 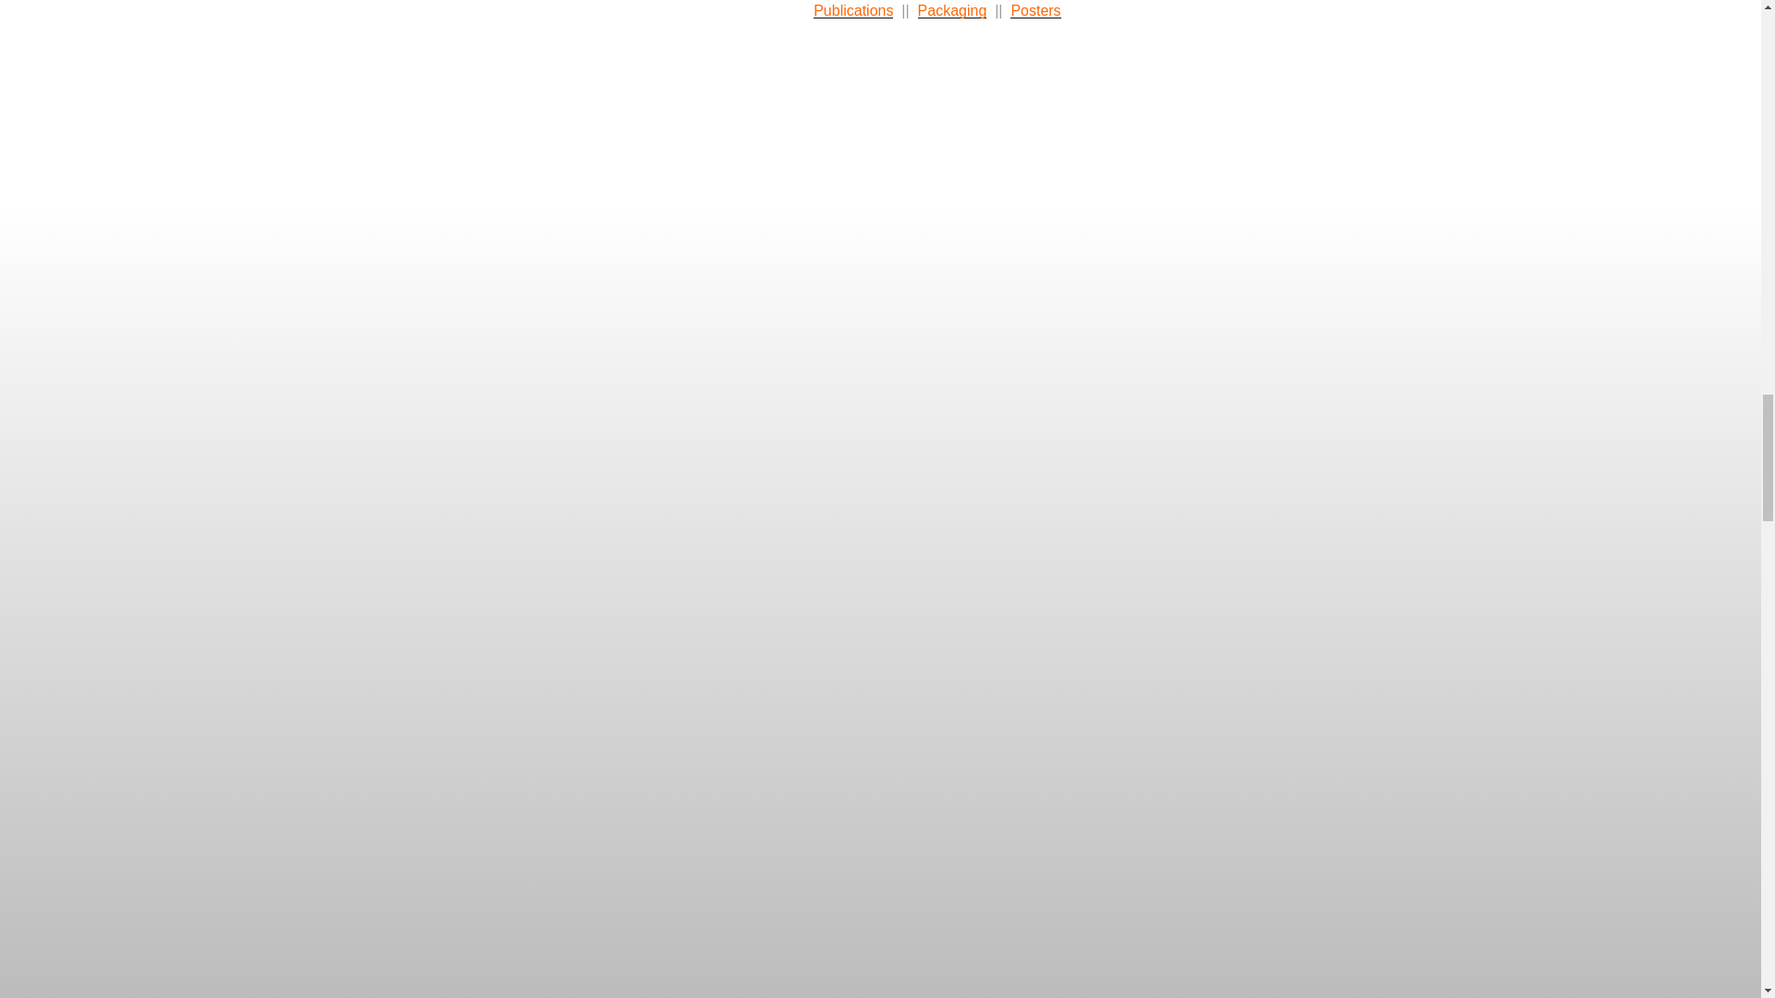 I want to click on Packaging, so click(x=952, y=11).